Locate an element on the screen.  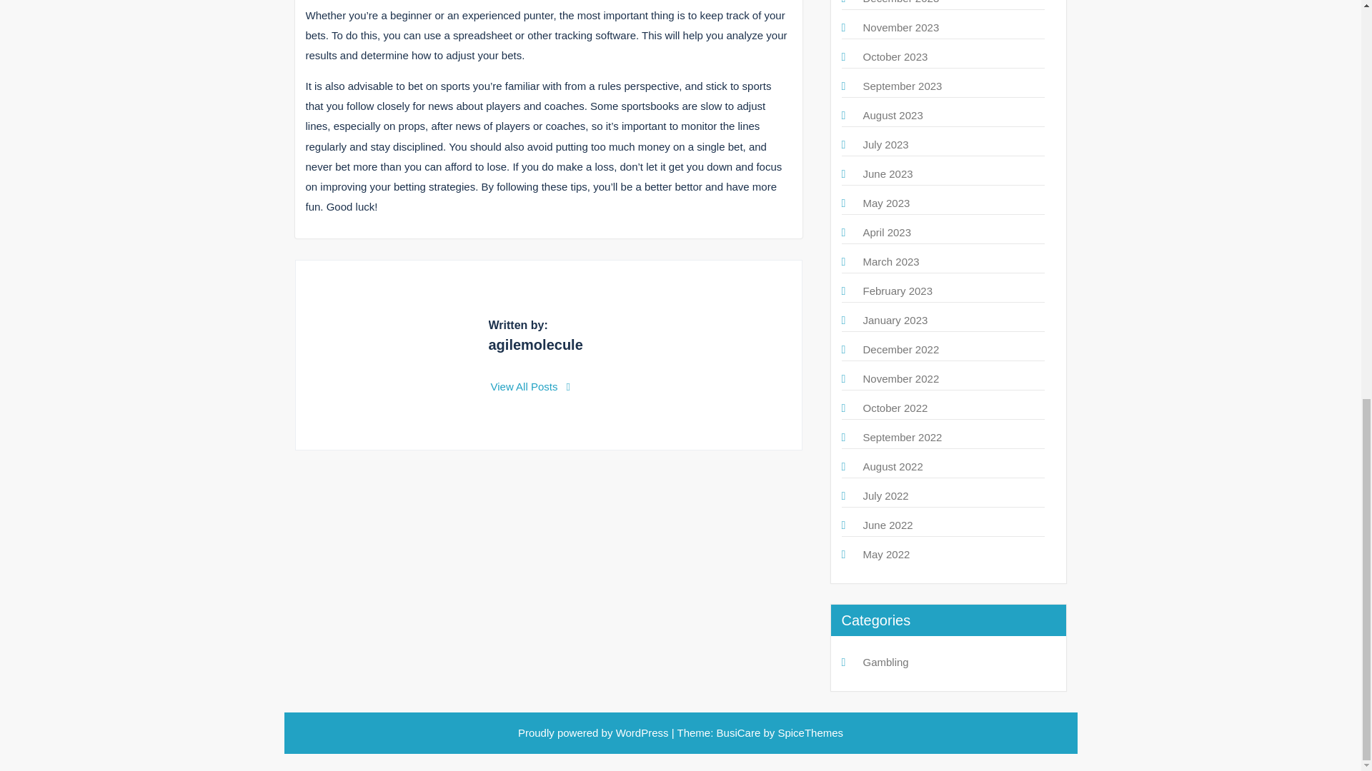
February 2023 is located at coordinates (898, 290).